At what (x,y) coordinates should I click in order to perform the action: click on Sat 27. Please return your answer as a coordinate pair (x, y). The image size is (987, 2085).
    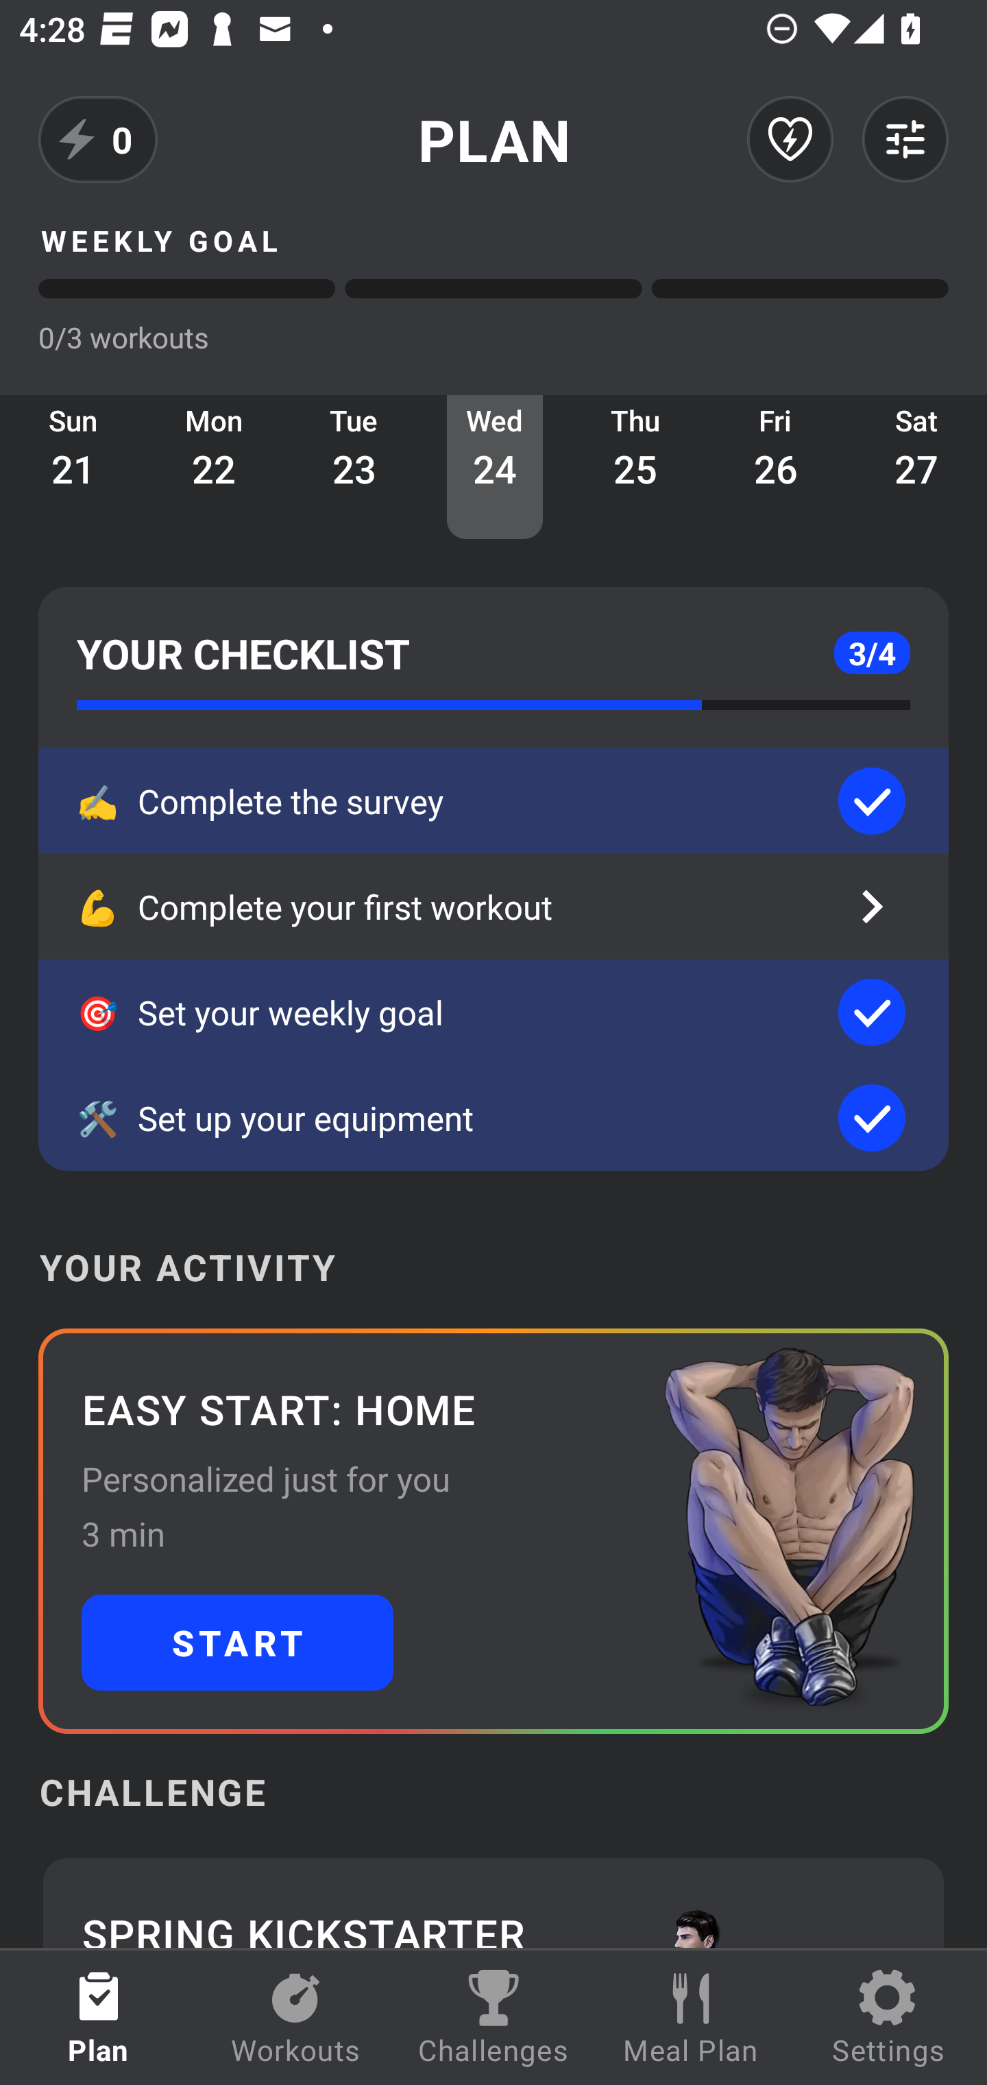
    Looking at the image, I should click on (917, 466).